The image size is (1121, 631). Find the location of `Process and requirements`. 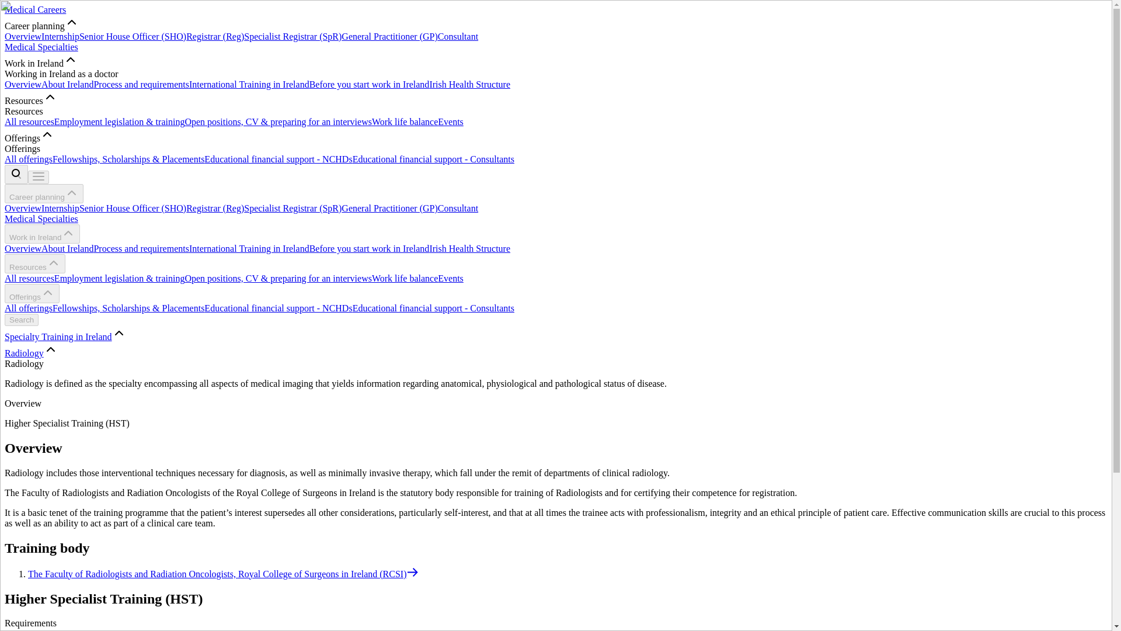

Process and requirements is located at coordinates (141, 248).